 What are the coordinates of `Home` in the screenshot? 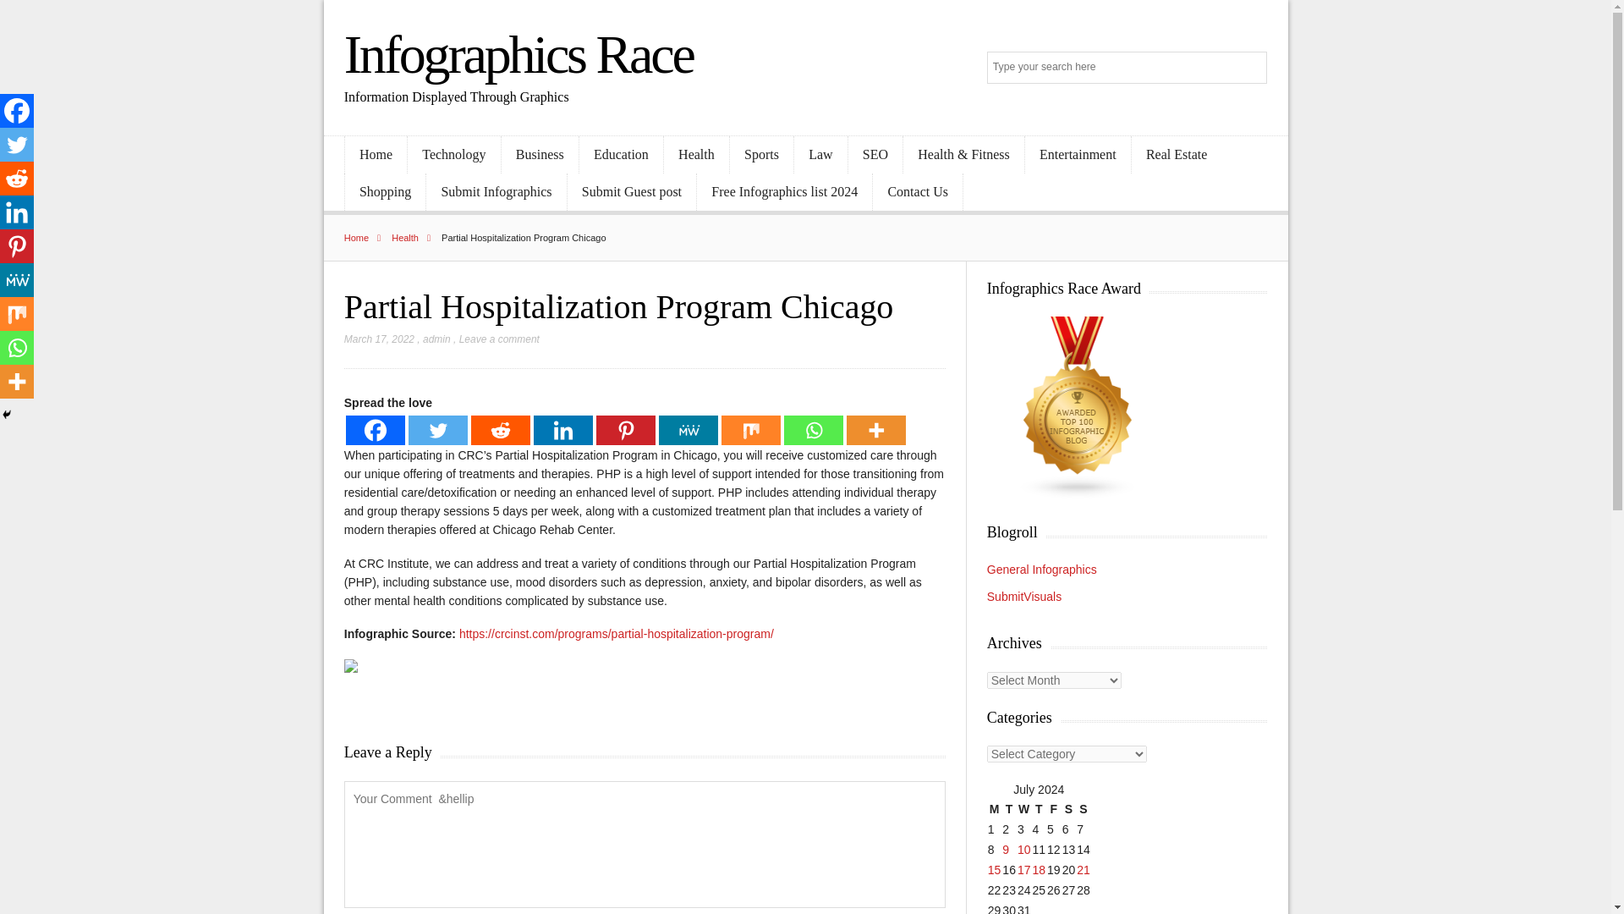 It's located at (376, 155).